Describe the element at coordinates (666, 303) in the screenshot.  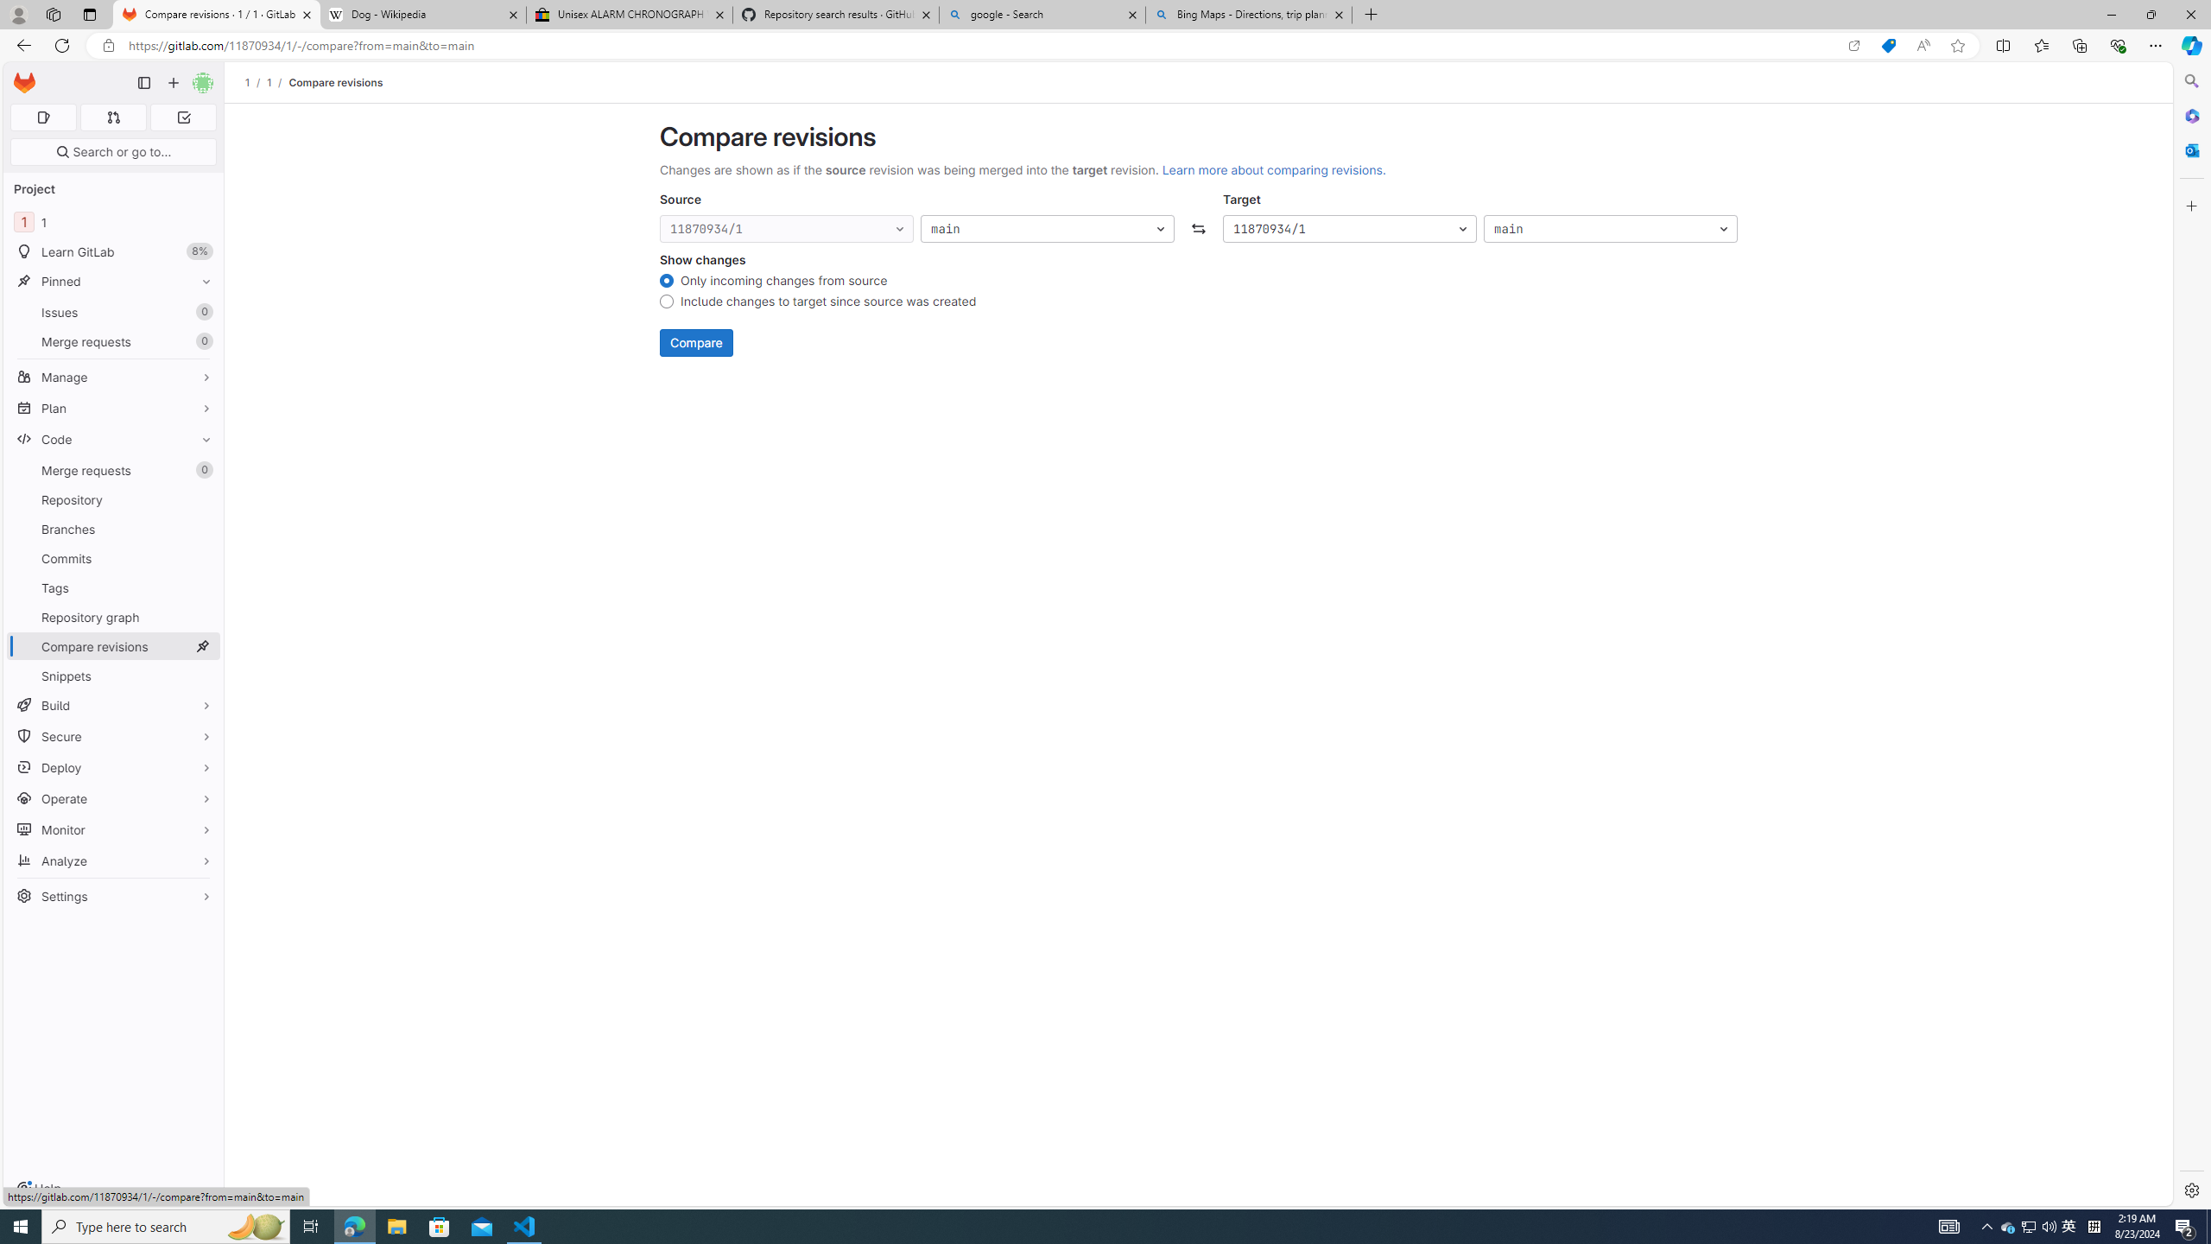
I see `Include changes to target since source was created` at that location.